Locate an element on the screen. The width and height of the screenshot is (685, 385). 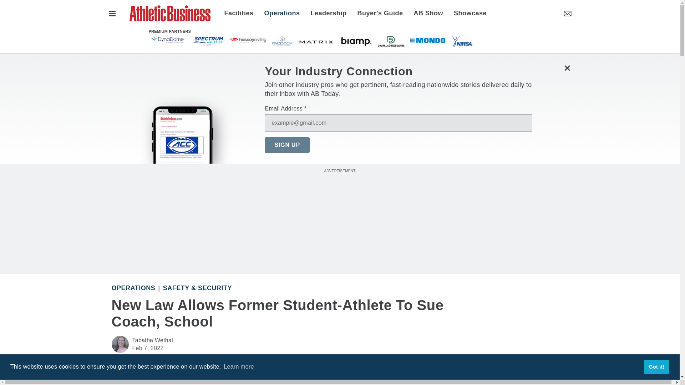
Leadership is located at coordinates (329, 13).